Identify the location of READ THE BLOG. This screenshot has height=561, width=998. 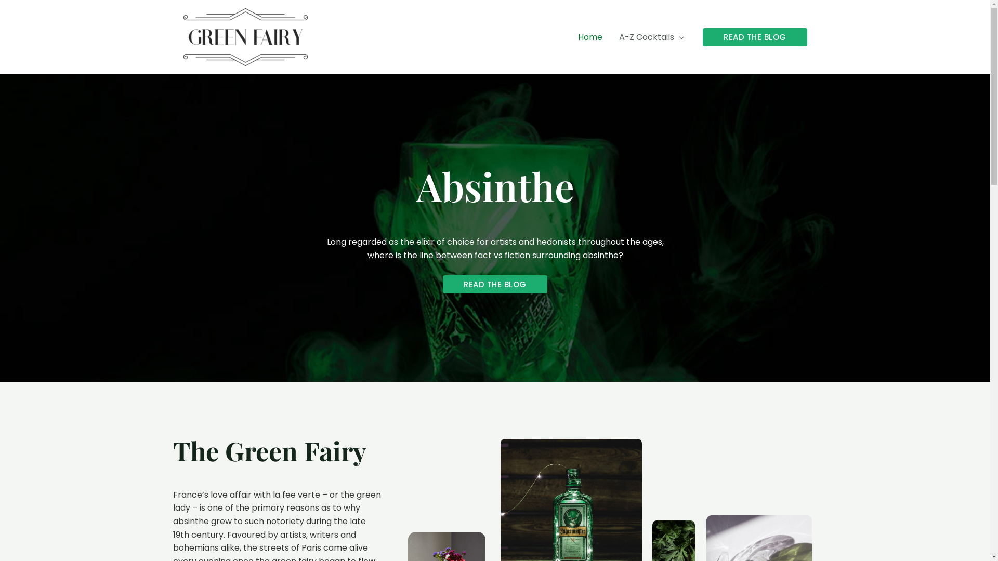
(755, 37).